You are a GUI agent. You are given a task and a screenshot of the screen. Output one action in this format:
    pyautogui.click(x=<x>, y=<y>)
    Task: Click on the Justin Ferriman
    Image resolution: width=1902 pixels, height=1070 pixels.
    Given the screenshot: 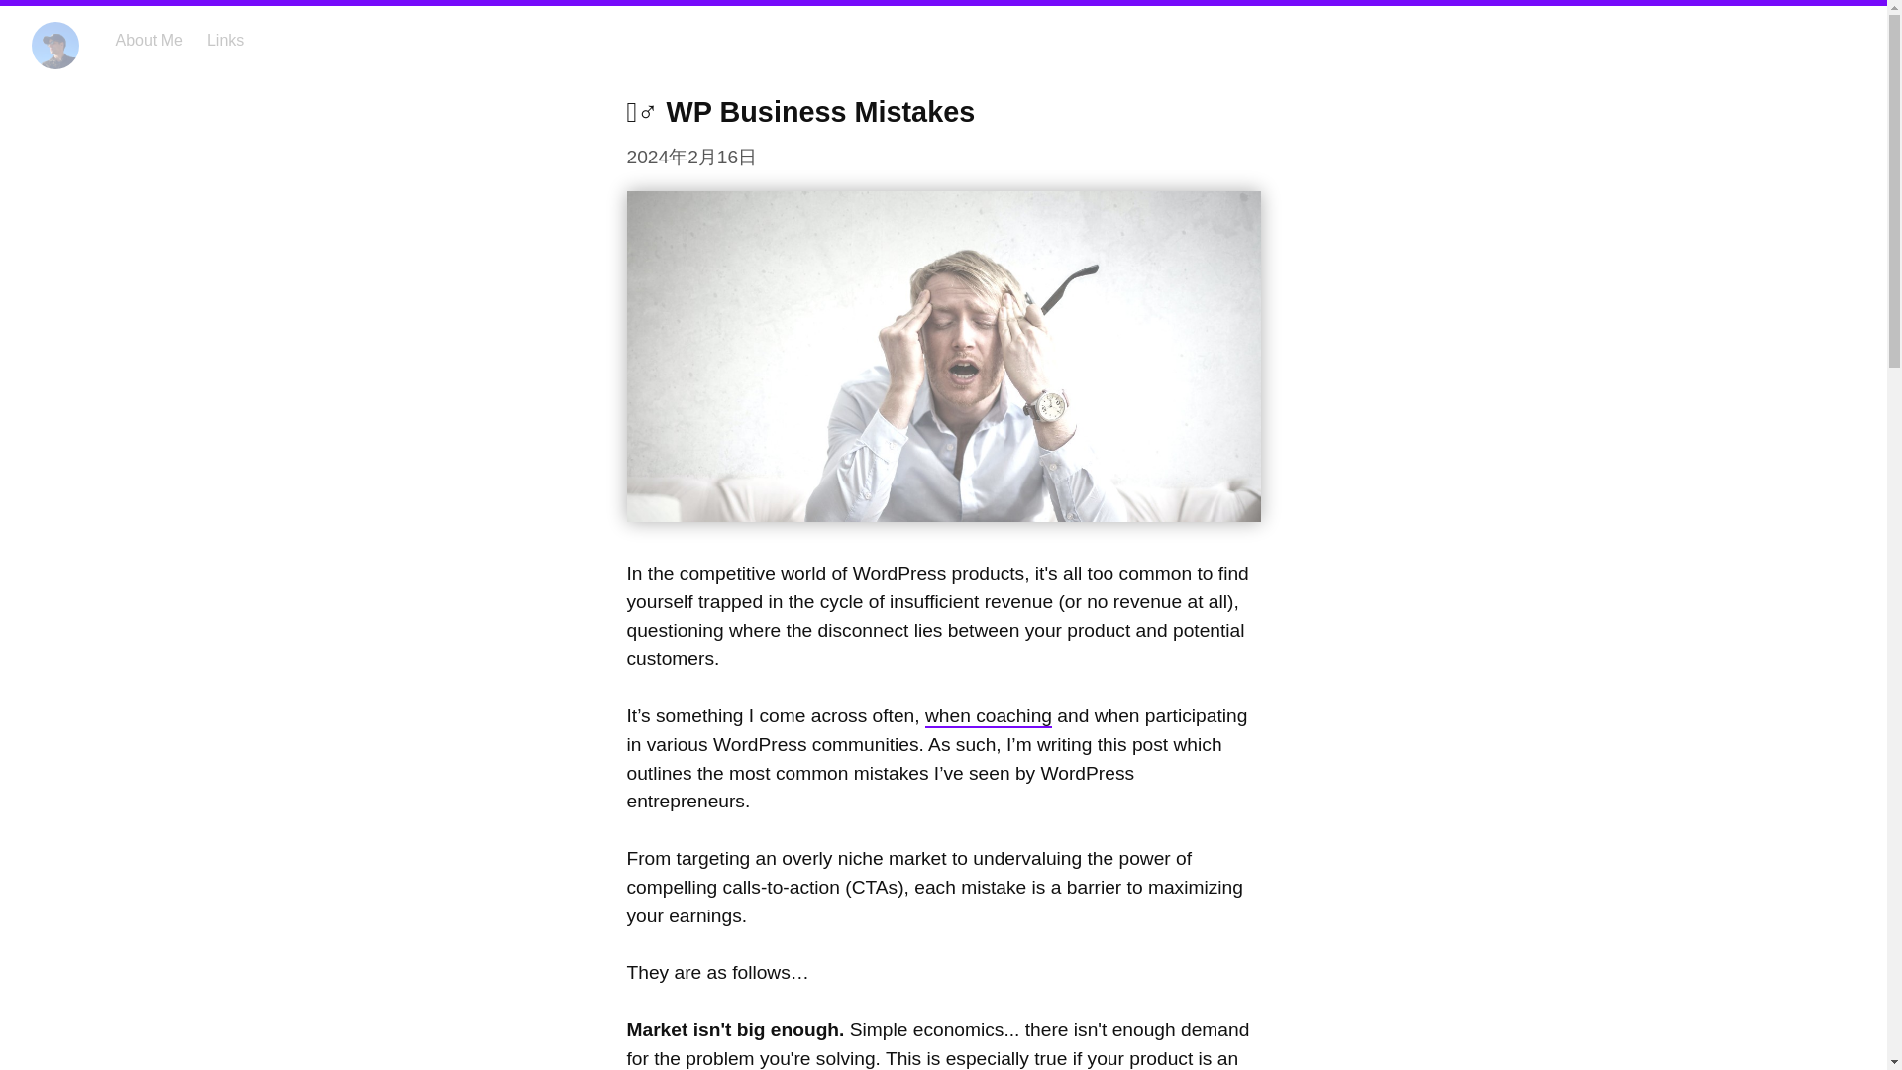 What is the action you would take?
    pyautogui.click(x=55, y=46)
    